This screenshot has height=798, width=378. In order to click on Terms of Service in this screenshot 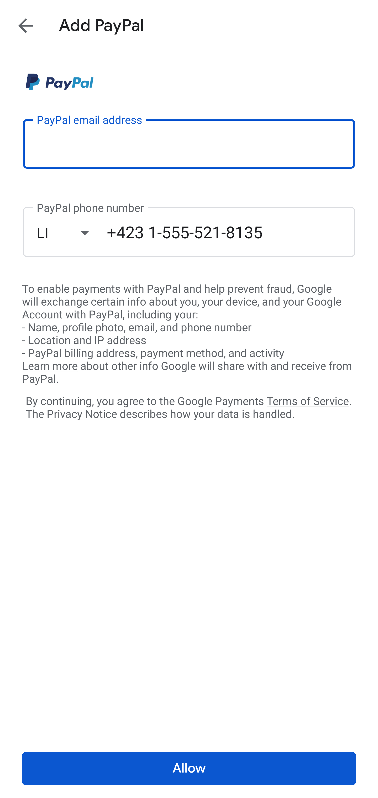, I will do `click(308, 401)`.